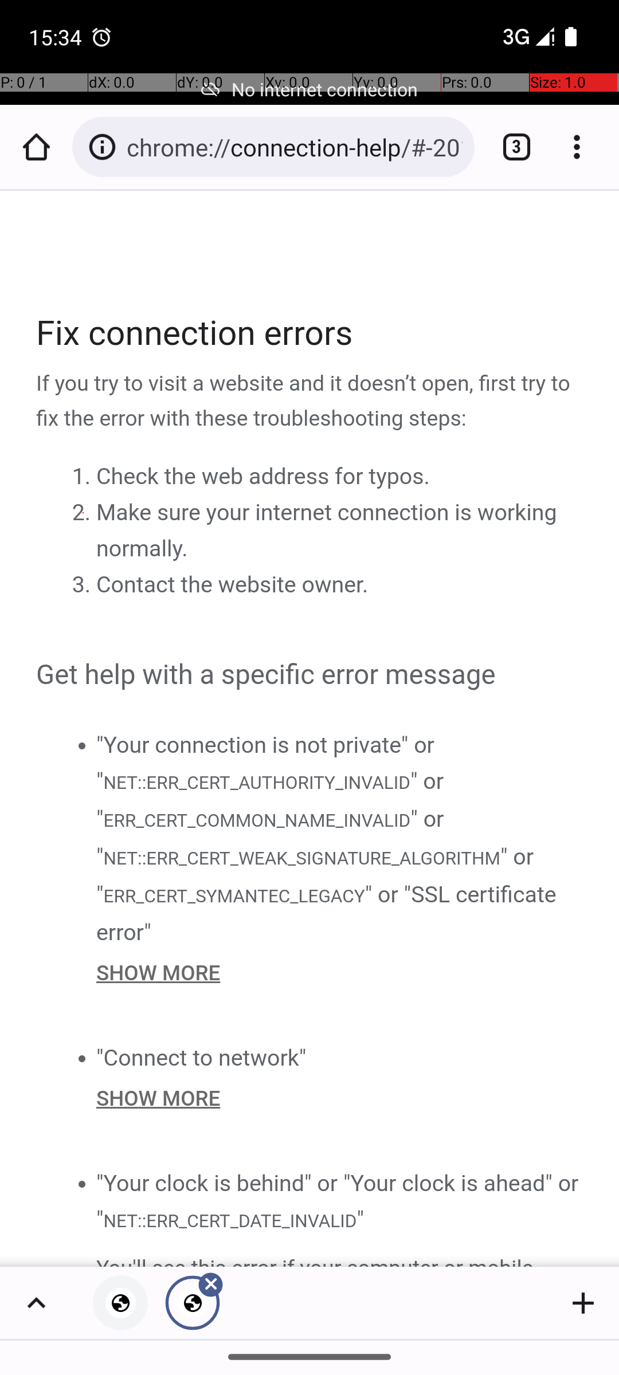  What do you see at coordinates (340, 973) in the screenshot?
I see `SHOW MORE` at bounding box center [340, 973].